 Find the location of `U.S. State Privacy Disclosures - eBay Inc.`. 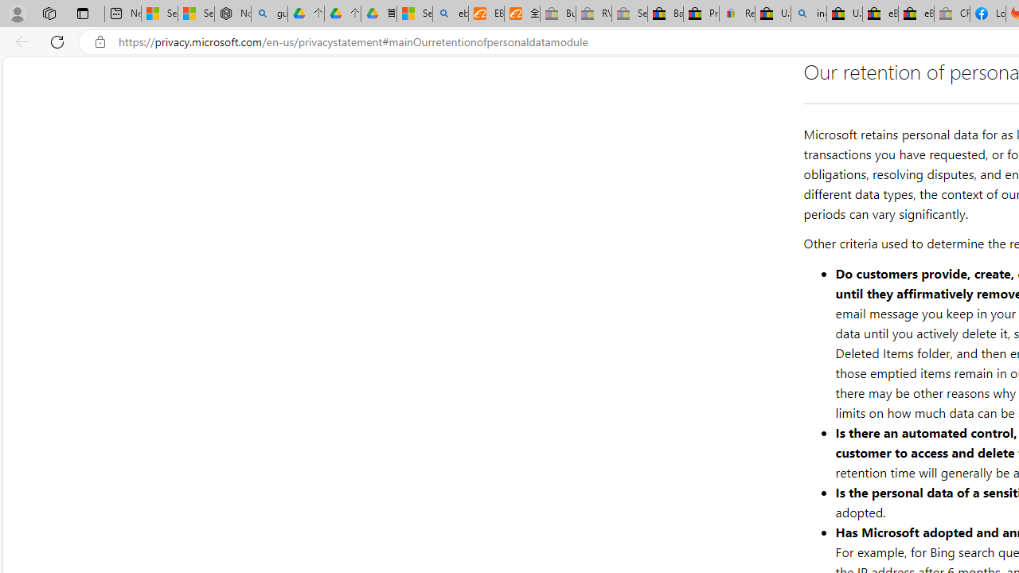

U.S. State Privacy Disclosures - eBay Inc. is located at coordinates (844, 14).